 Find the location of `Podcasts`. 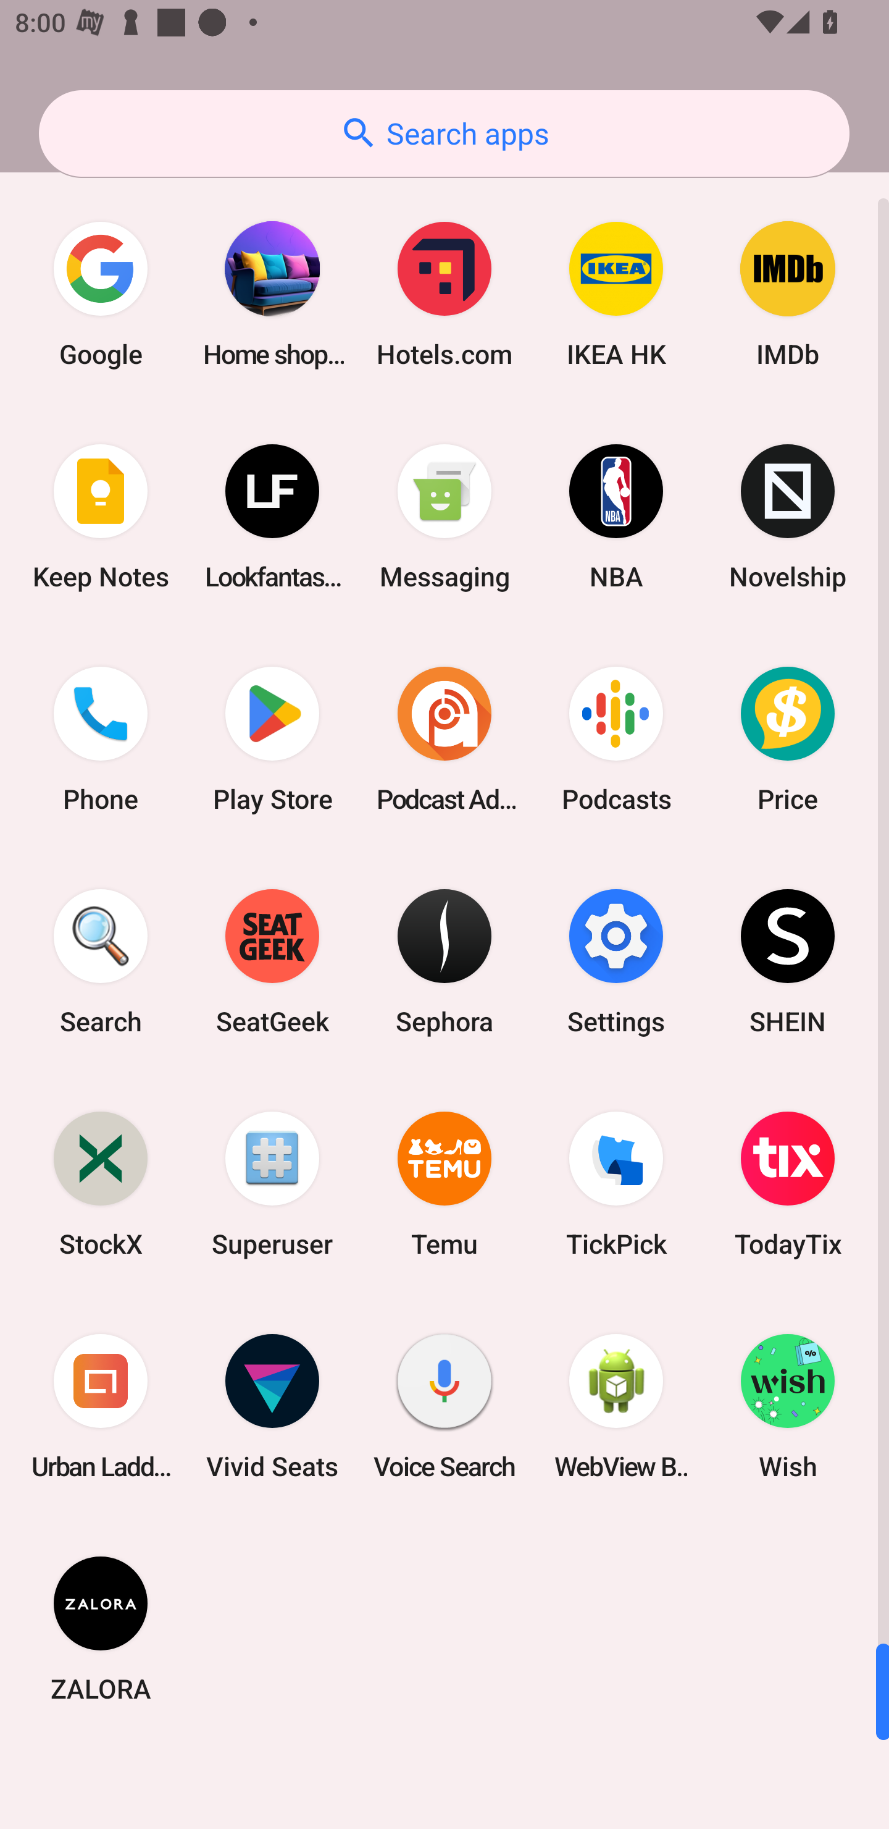

Podcasts is located at coordinates (616, 739).